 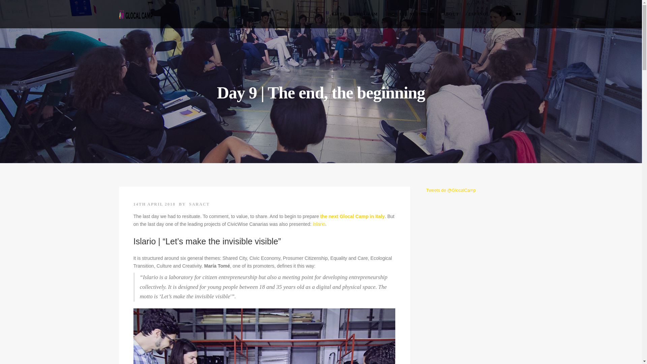 What do you see at coordinates (319, 224) in the screenshot?
I see `Islario` at bounding box center [319, 224].